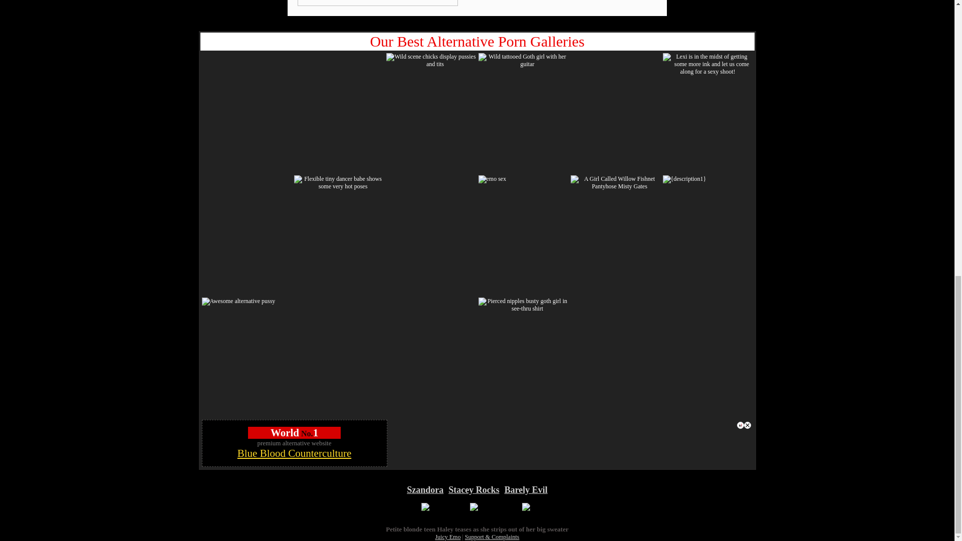  I want to click on Pierced nipples busty goth girl in see-thru shirt, so click(523, 305).